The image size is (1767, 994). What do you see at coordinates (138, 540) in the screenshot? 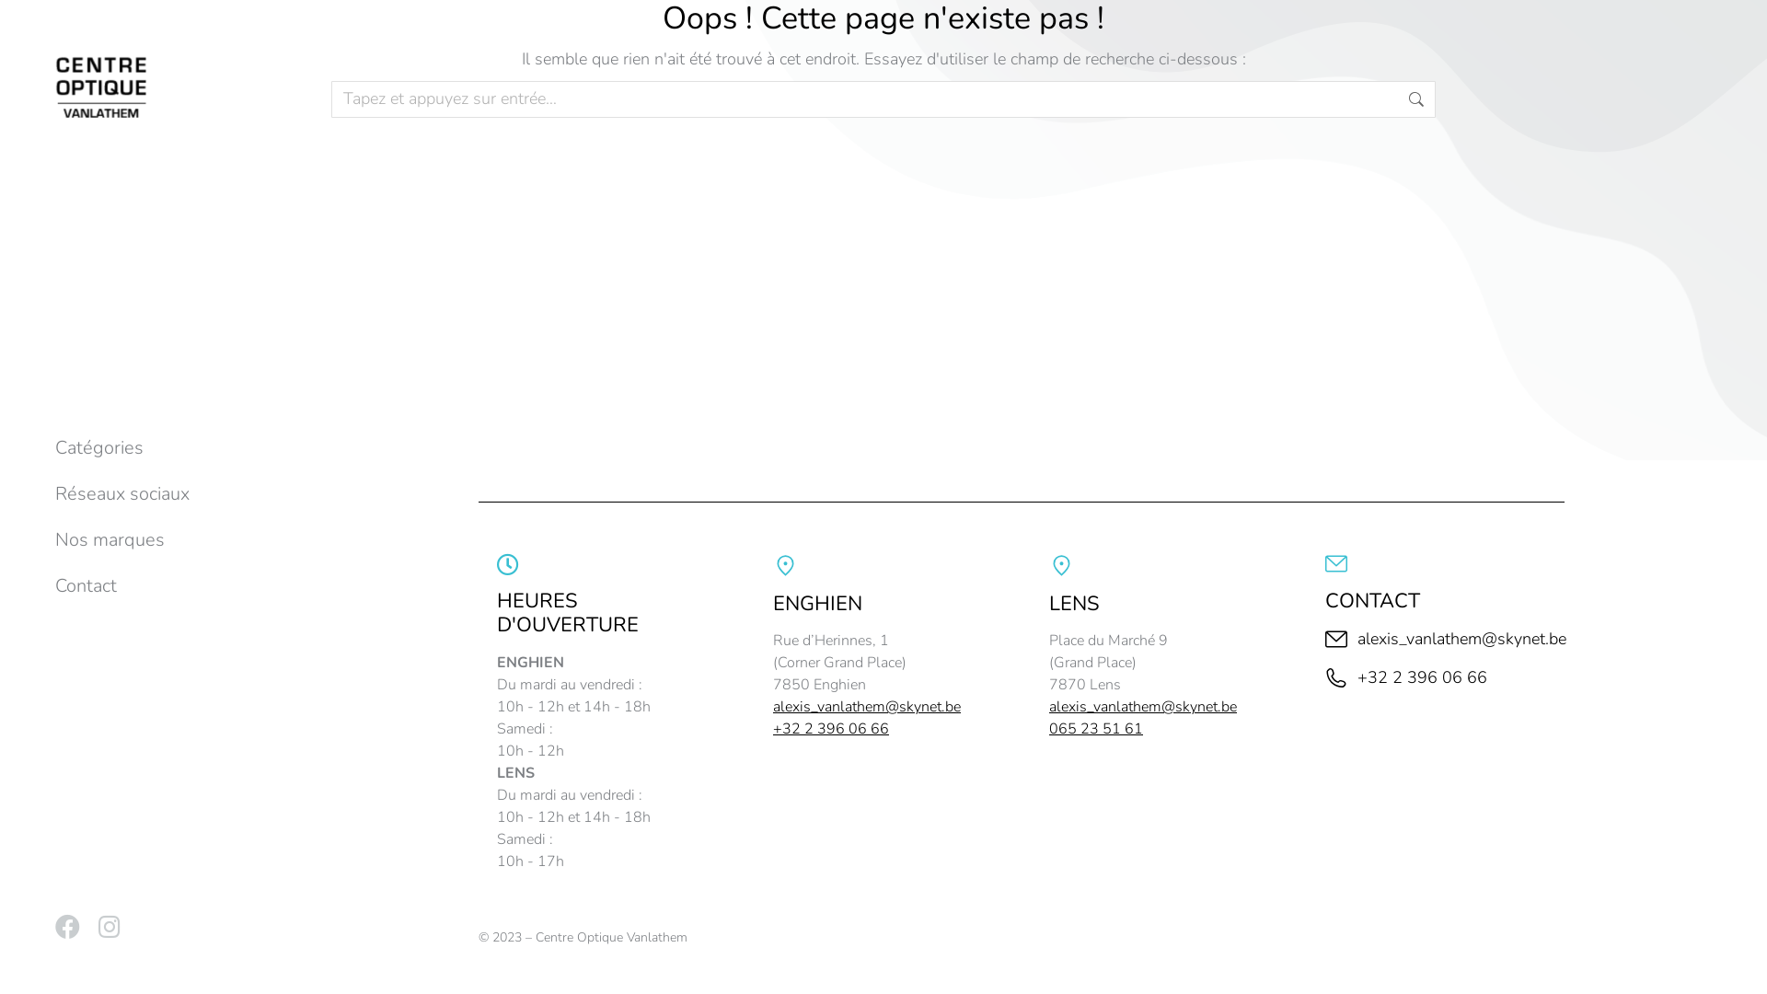
I see `Nos marques` at bounding box center [138, 540].